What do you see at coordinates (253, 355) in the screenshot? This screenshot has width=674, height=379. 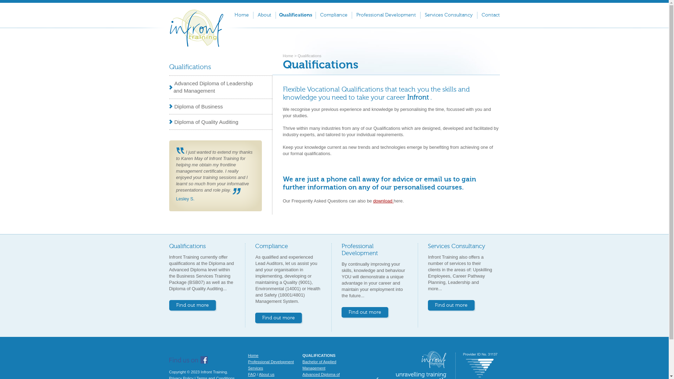 I see `Home` at bounding box center [253, 355].